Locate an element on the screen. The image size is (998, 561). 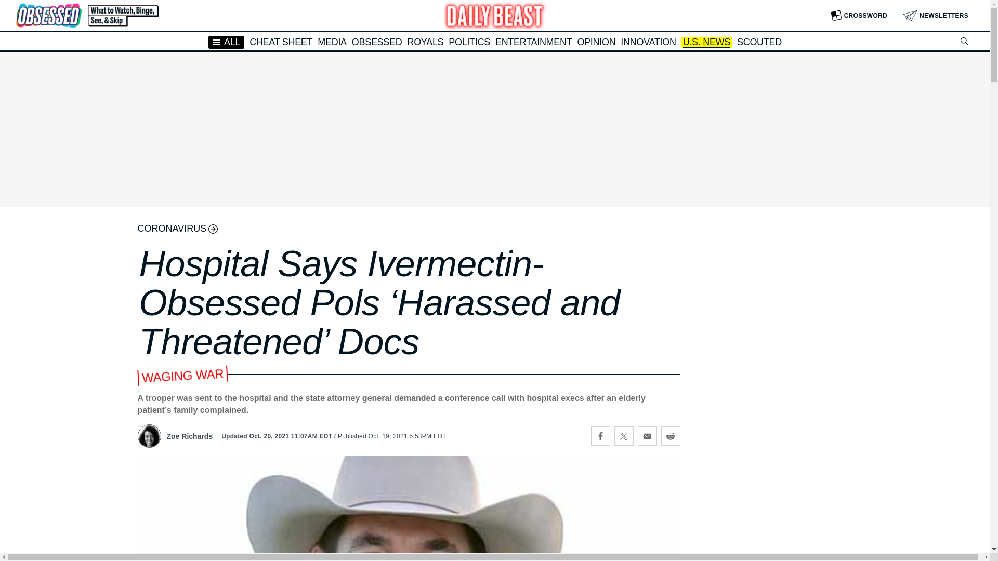
POLITICS is located at coordinates (469, 42).